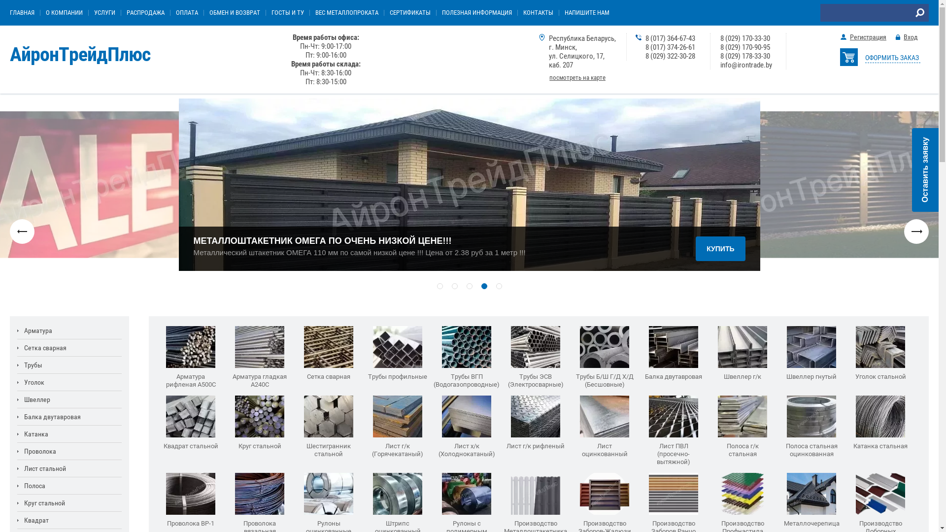 Image resolution: width=946 pixels, height=532 pixels. What do you see at coordinates (745, 47) in the screenshot?
I see `8 (029) 170-90-95` at bounding box center [745, 47].